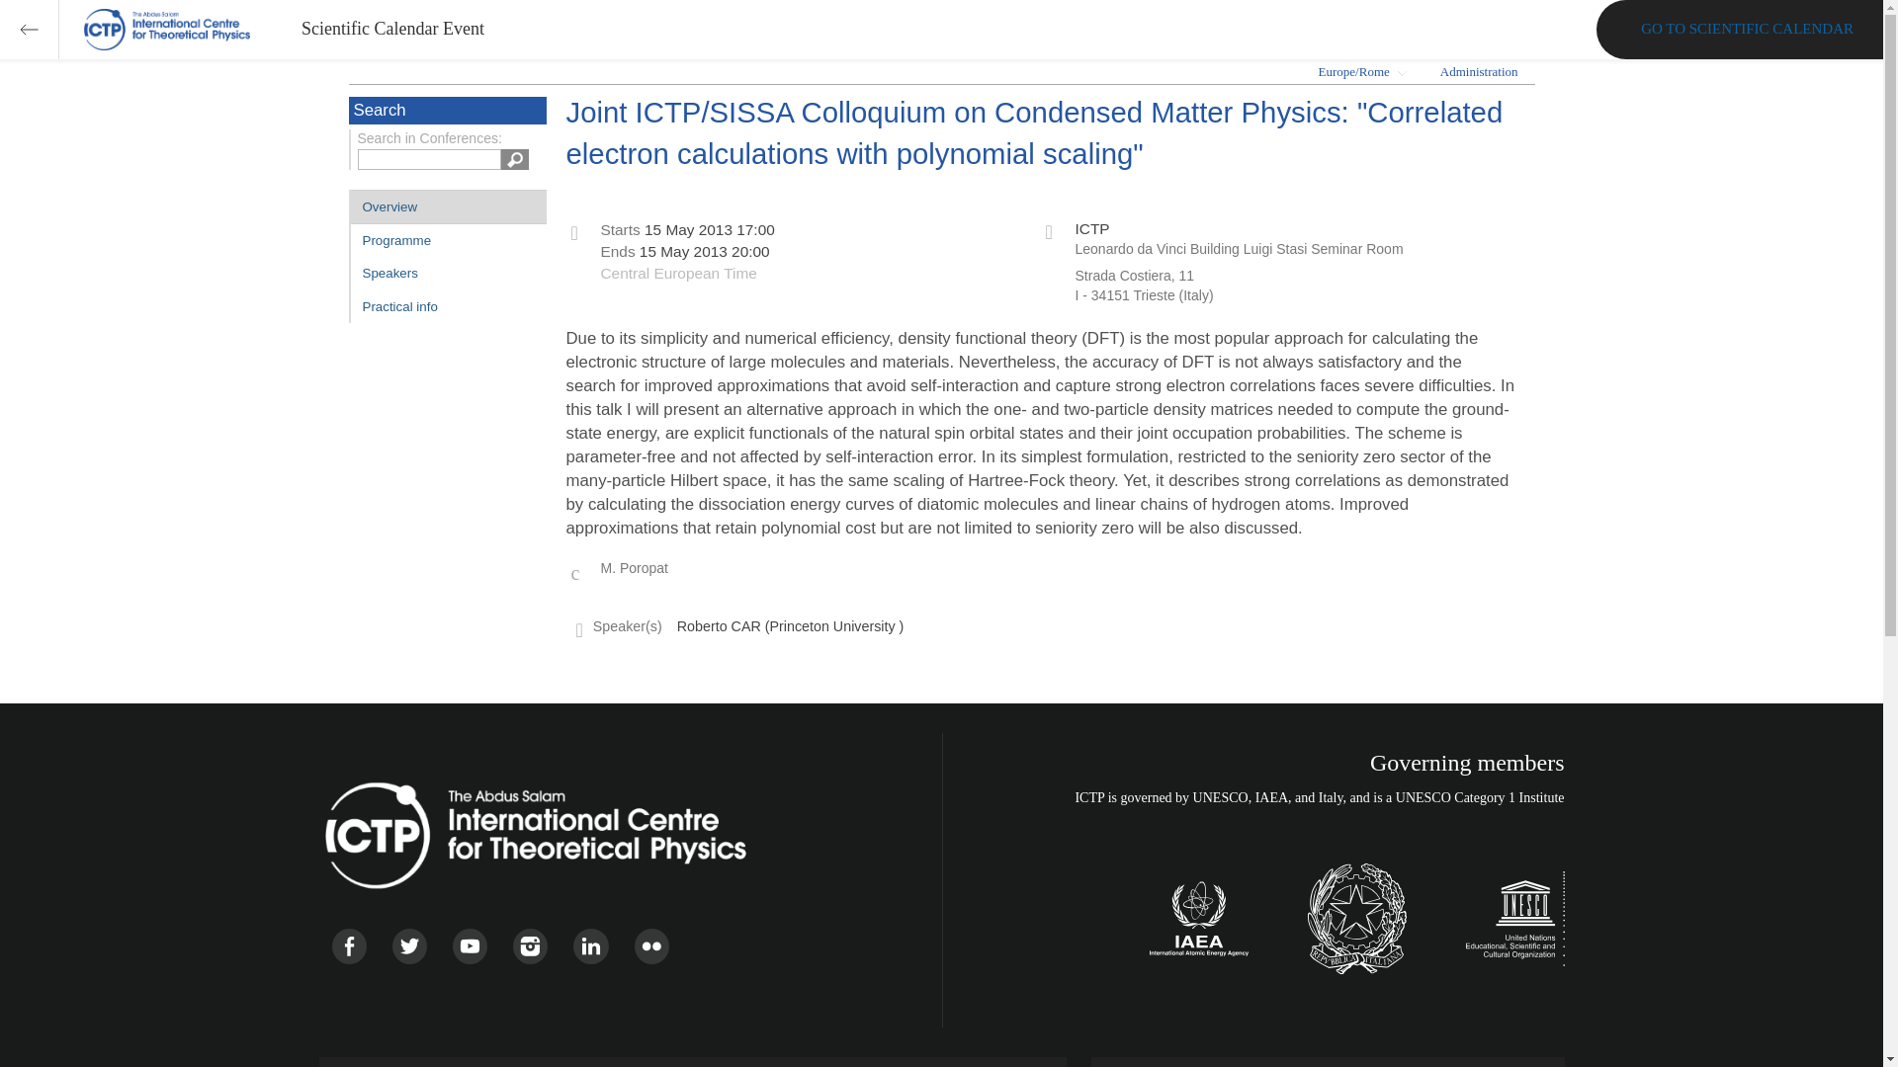  Describe the element at coordinates (1479, 71) in the screenshot. I see `Administration` at that location.